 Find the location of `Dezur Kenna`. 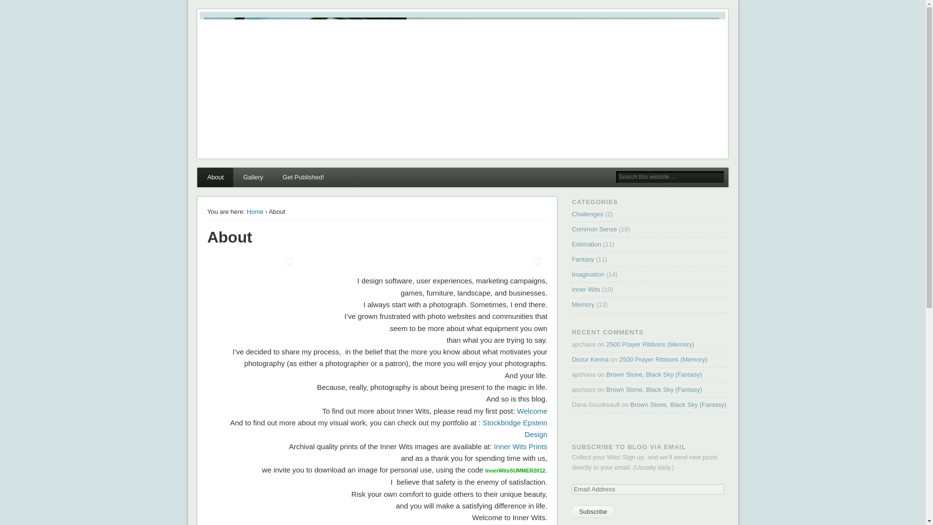

Dezur Kenna is located at coordinates (590, 360).